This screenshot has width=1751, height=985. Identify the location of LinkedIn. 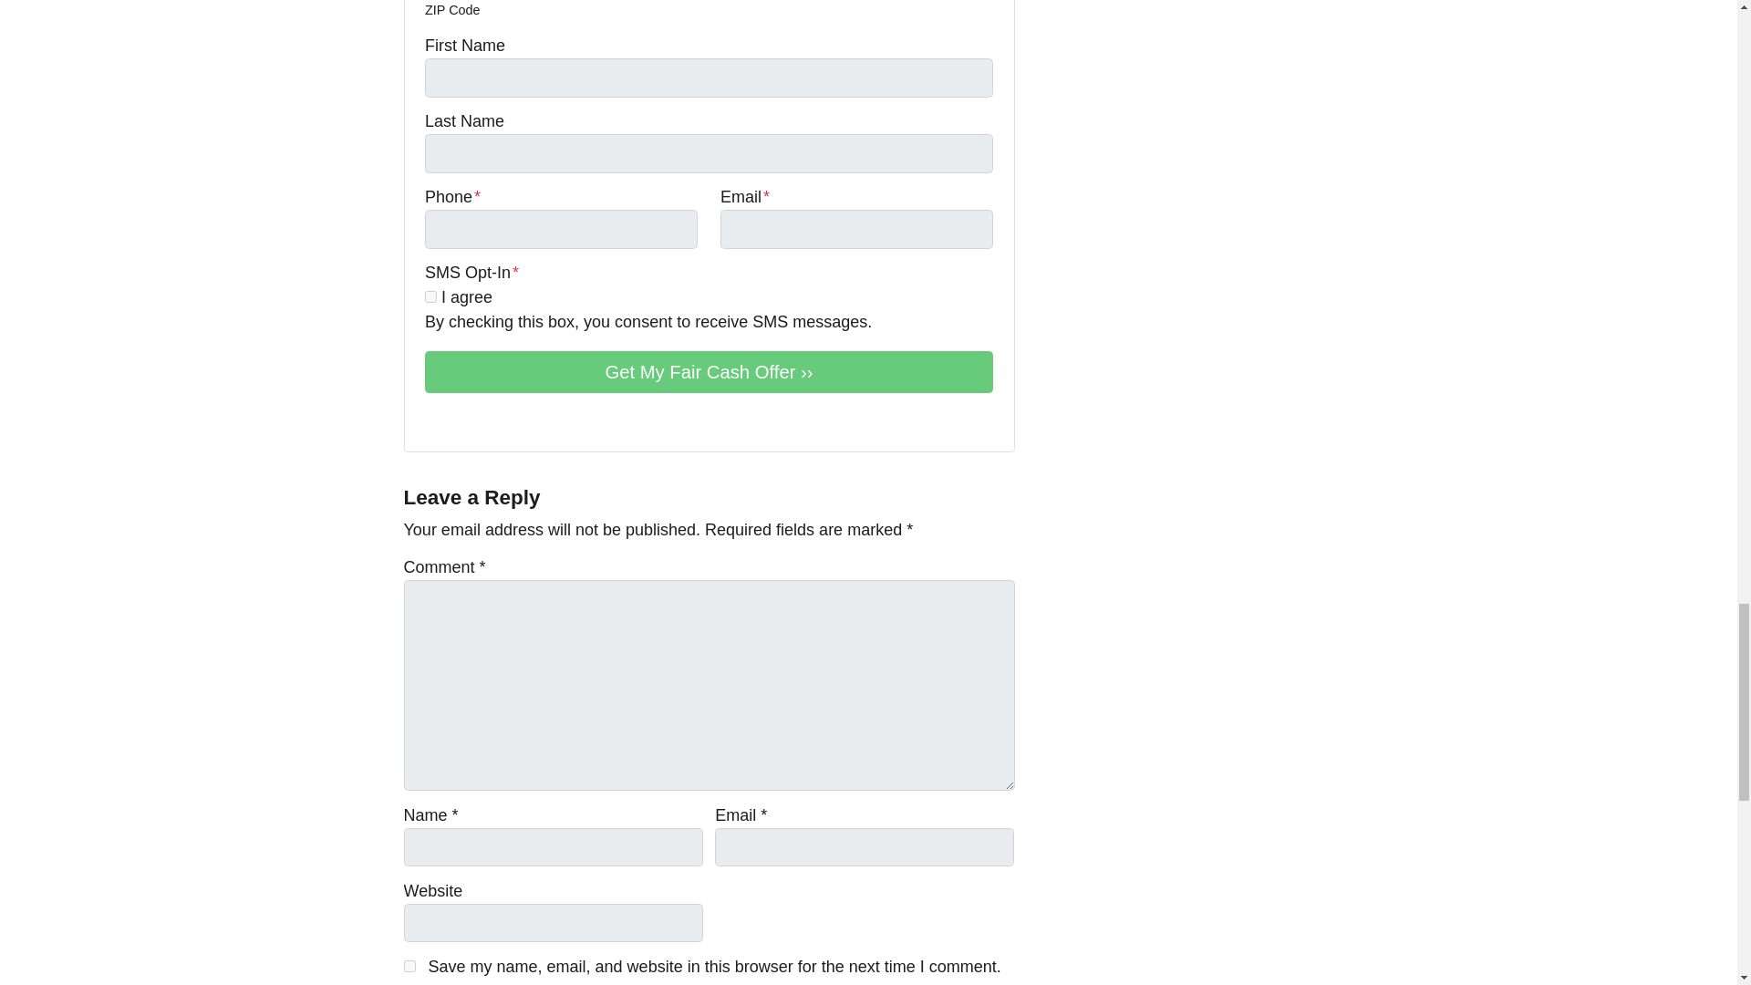
(487, 420).